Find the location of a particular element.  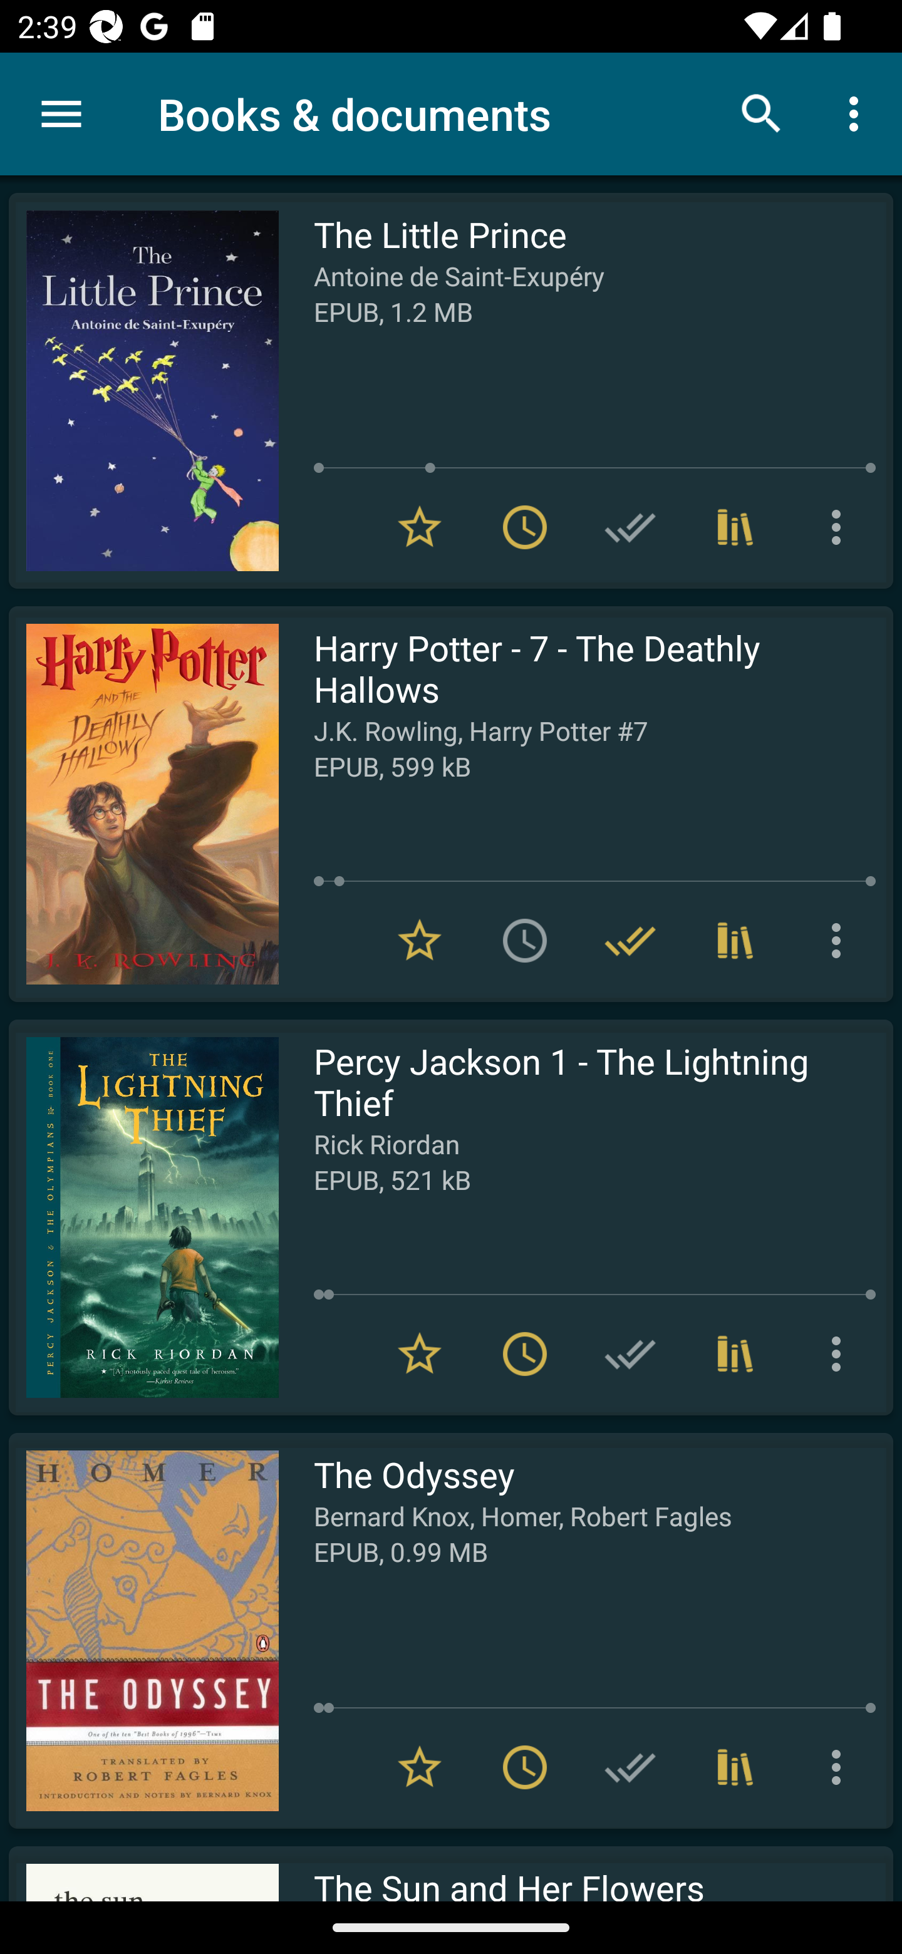

Read The Little Prince is located at coordinates (143, 391).